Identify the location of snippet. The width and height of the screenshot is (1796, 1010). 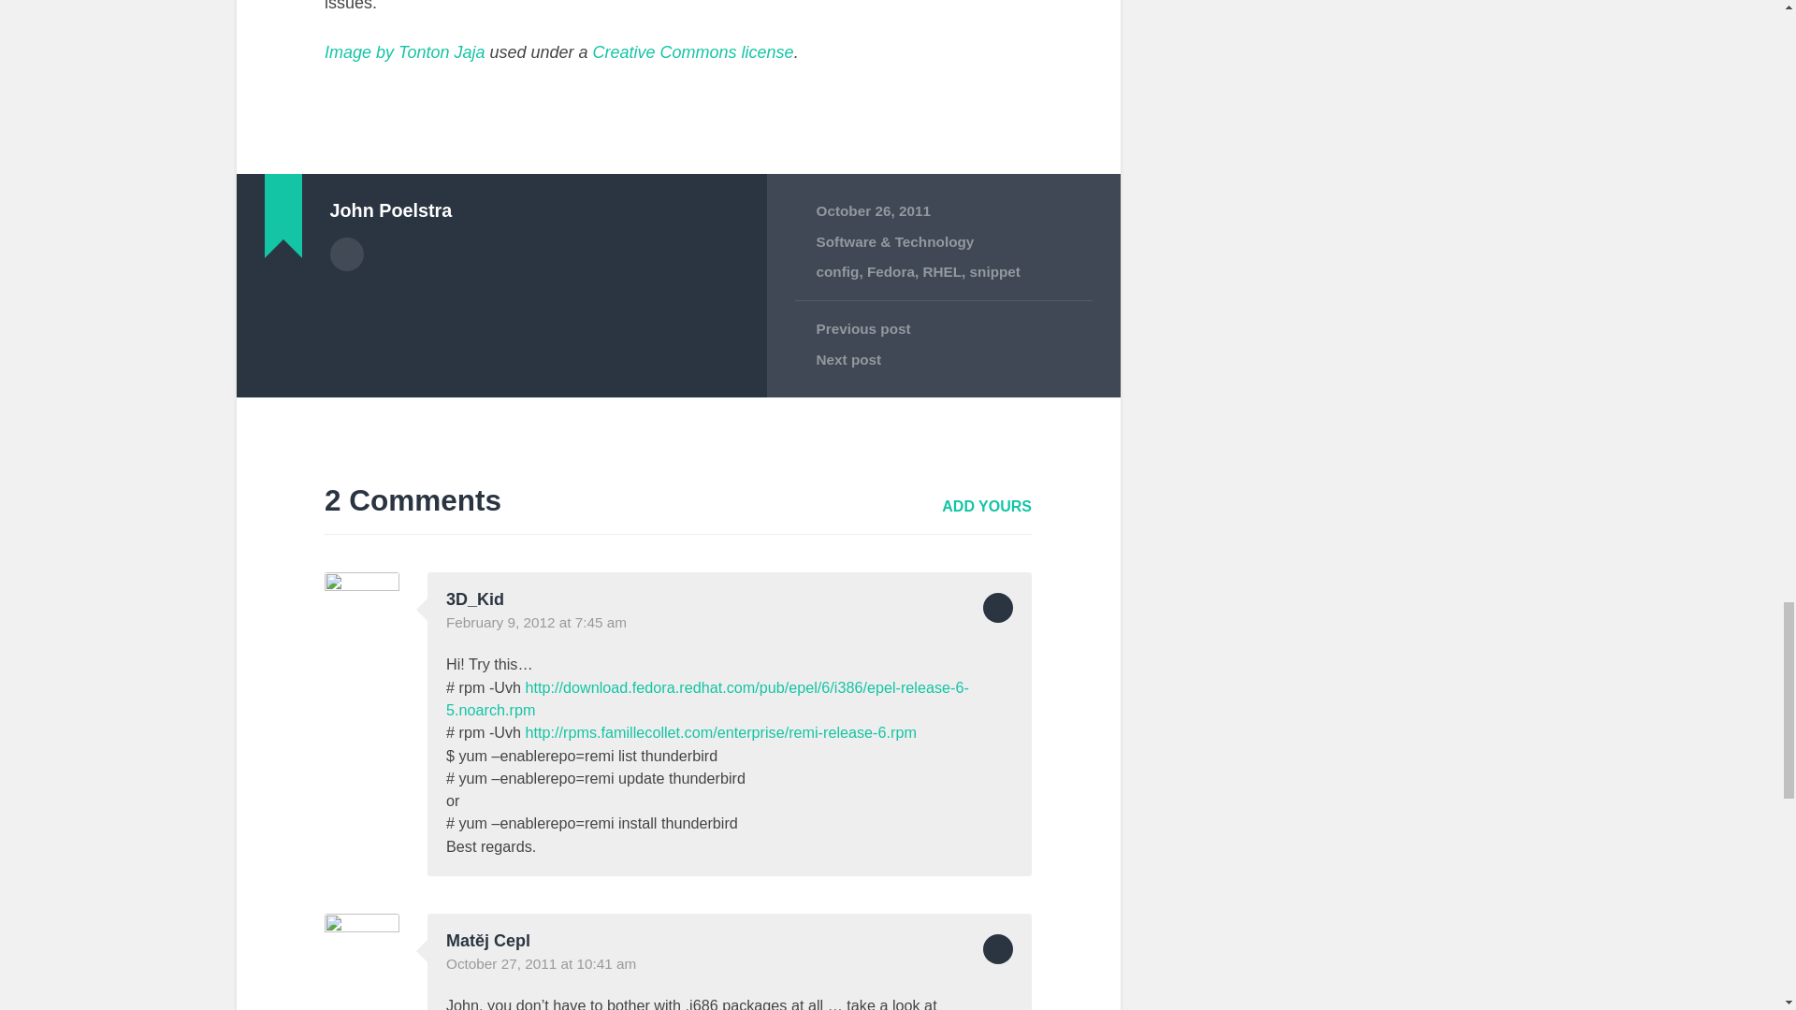
(994, 271).